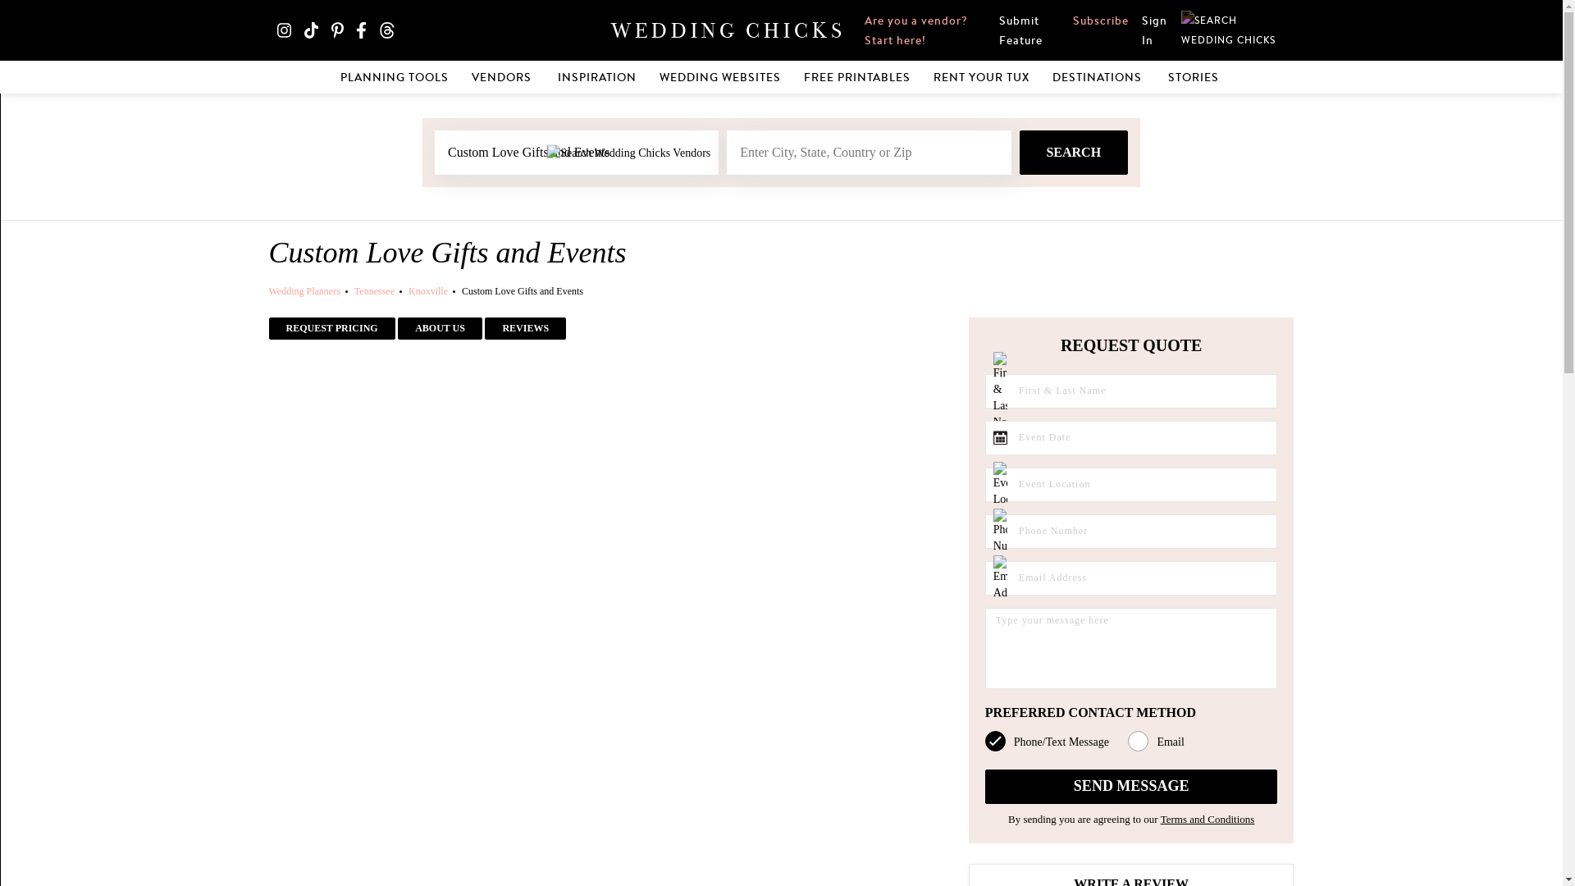 This screenshot has height=886, width=1575. I want to click on ABOUT US, so click(440, 328).